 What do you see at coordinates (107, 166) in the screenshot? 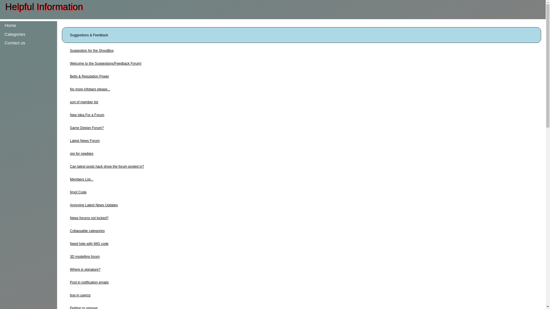
I see `Can latest posts hack show the forum posted in?` at bounding box center [107, 166].